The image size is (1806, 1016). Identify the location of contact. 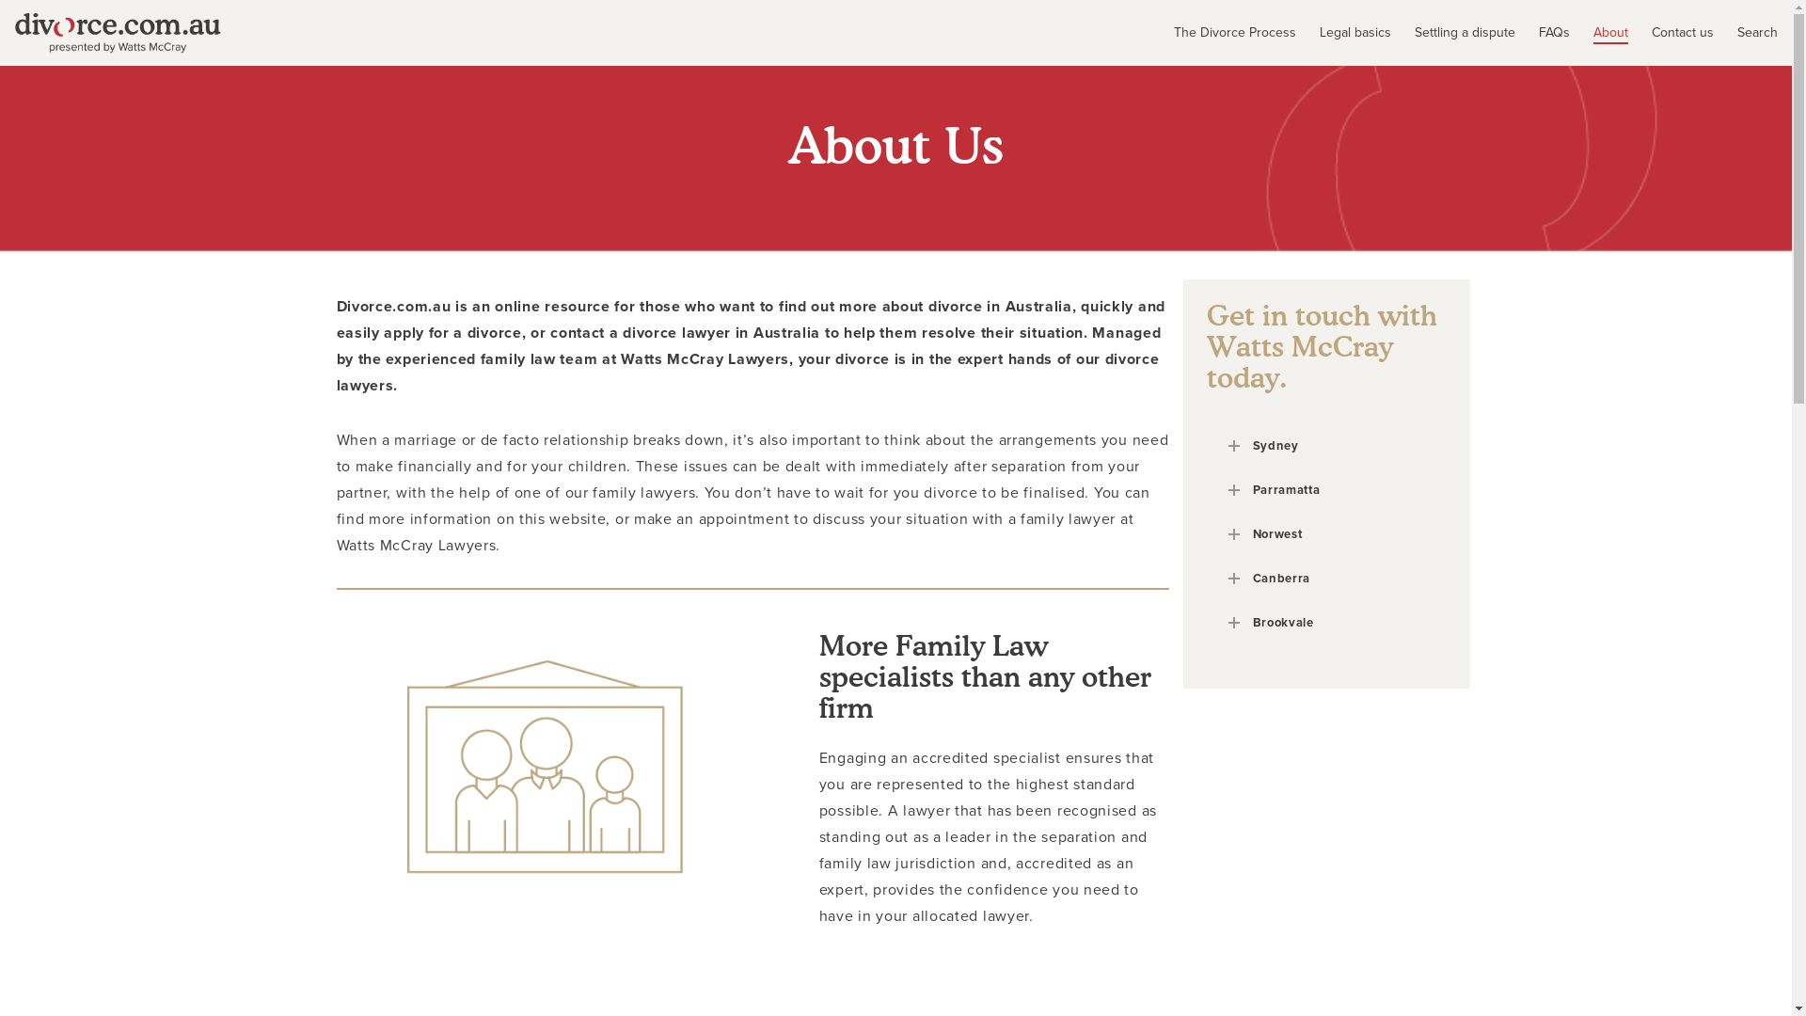
(578, 333).